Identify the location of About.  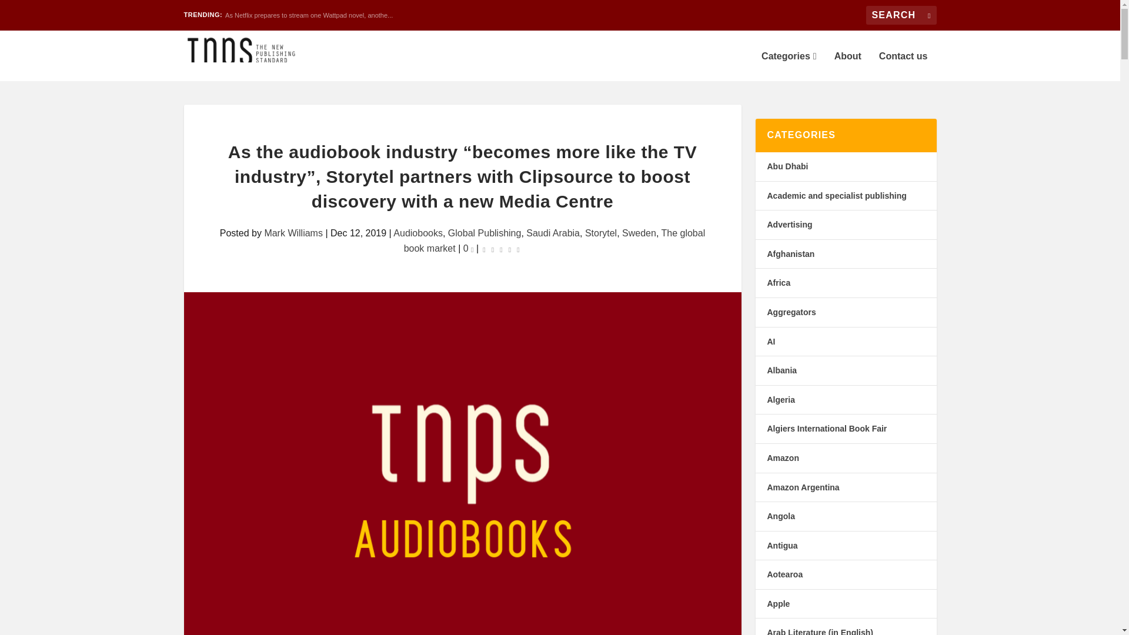
(847, 66).